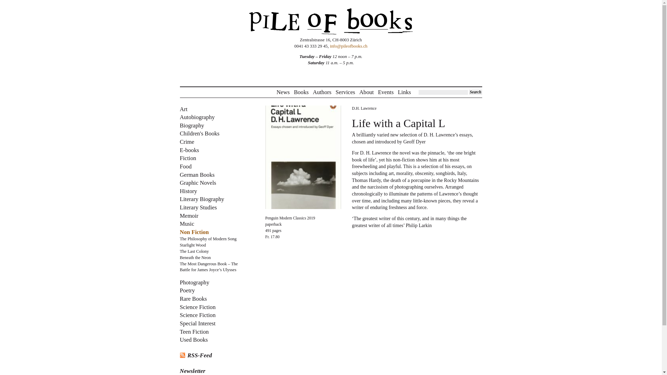  Describe the element at coordinates (195, 232) in the screenshot. I see `Non Fiction` at that location.